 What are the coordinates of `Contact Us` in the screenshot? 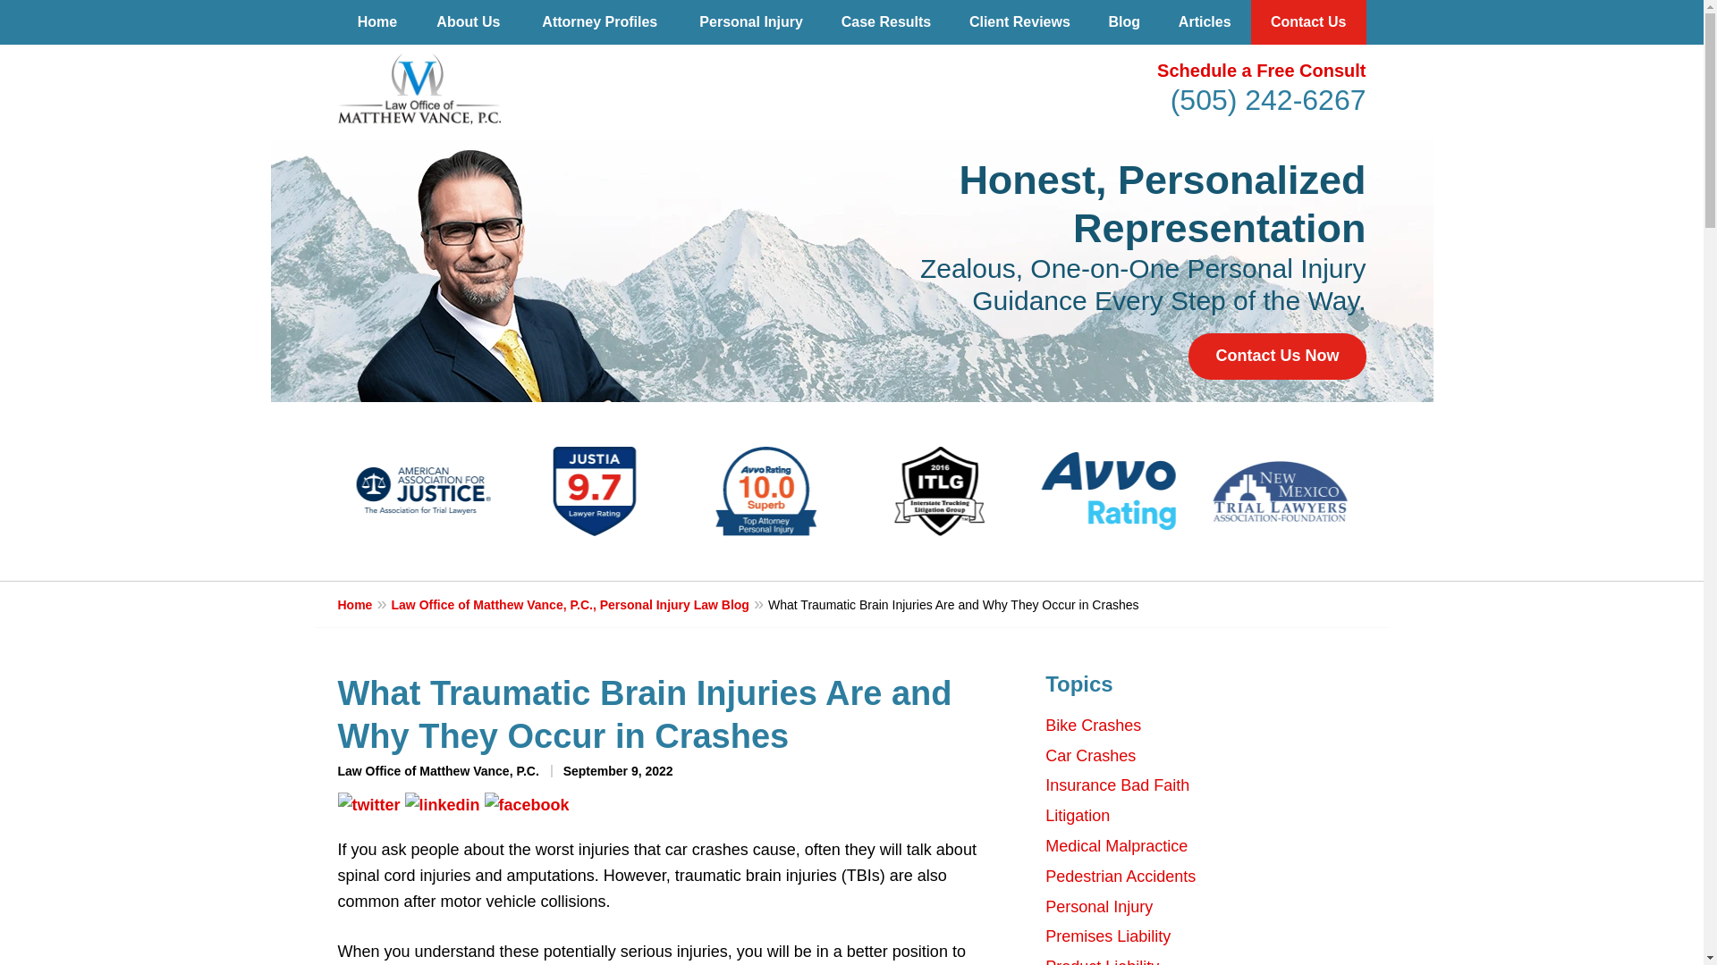 It's located at (1309, 21).